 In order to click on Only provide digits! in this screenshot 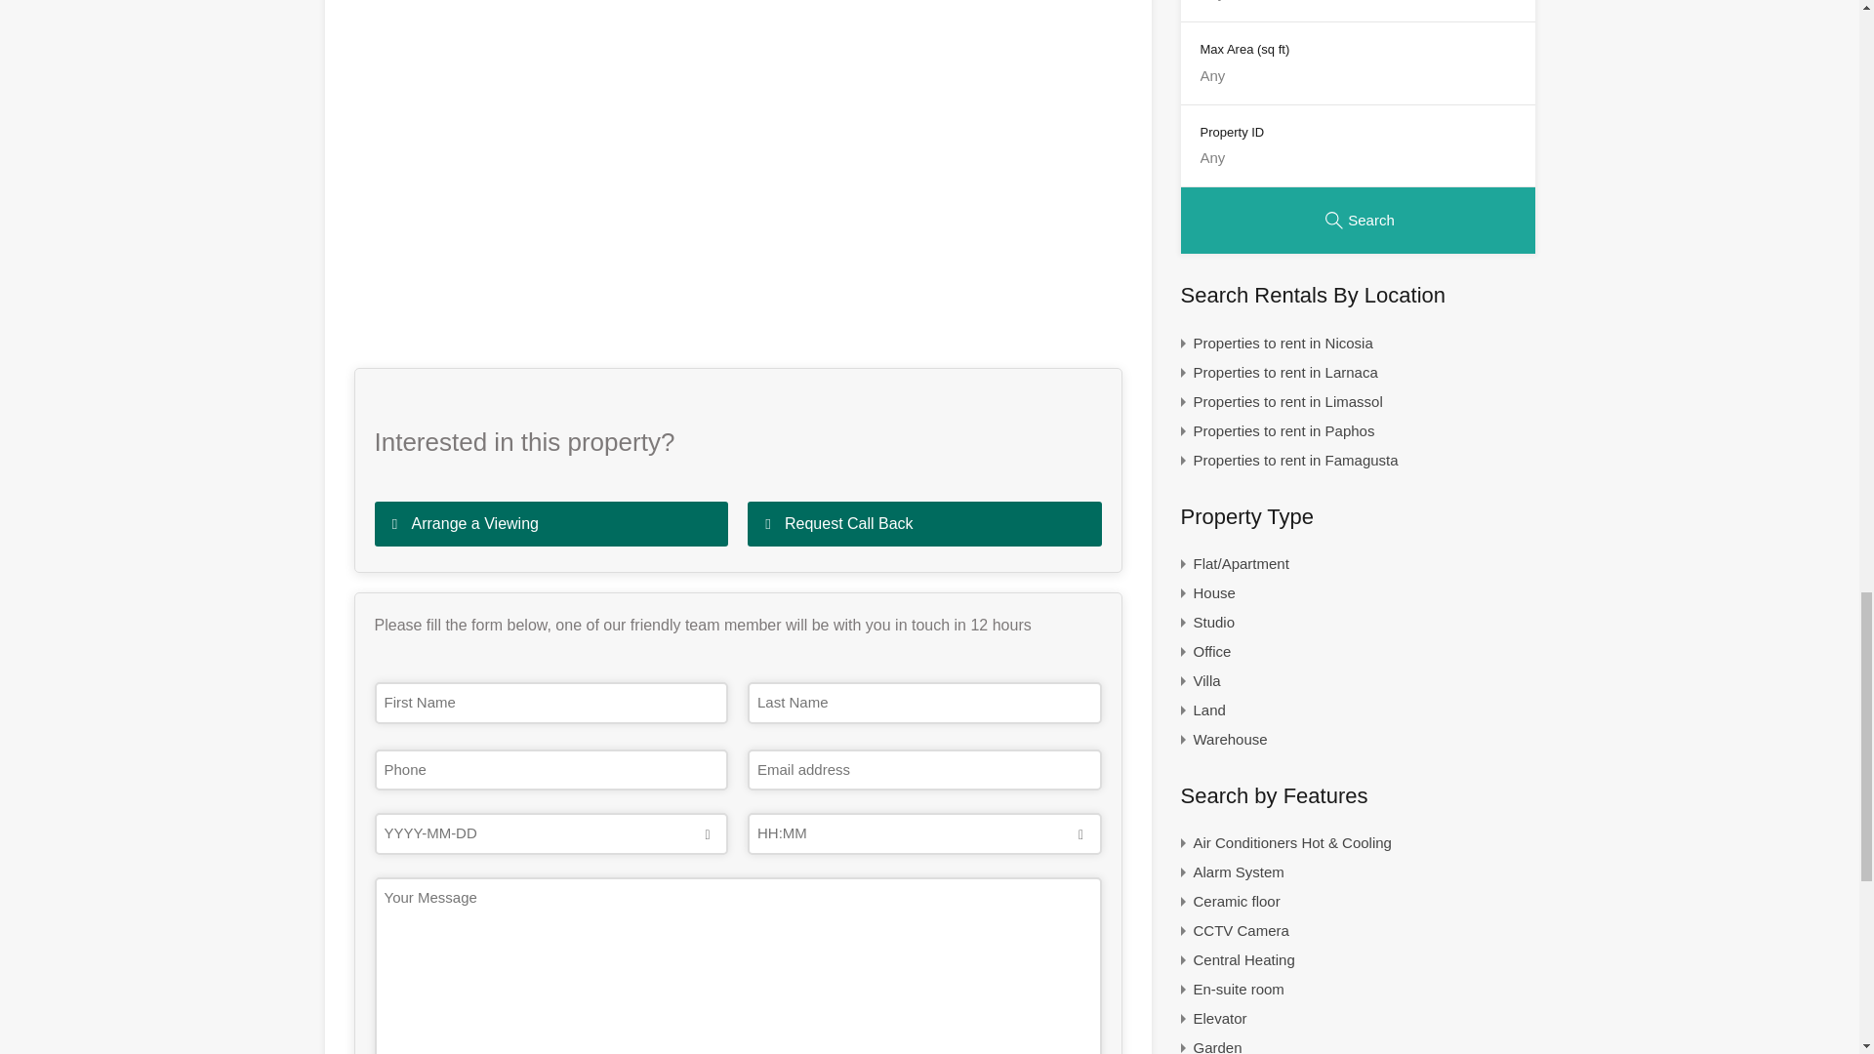, I will do `click(1357, 86)`.